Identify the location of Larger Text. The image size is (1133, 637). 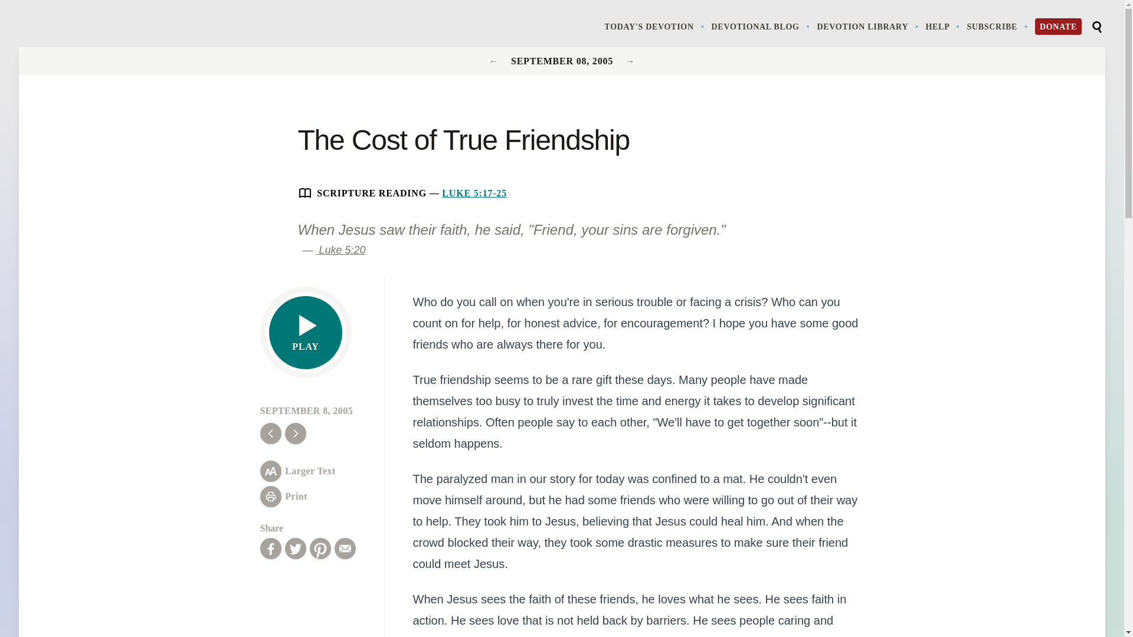
(297, 471).